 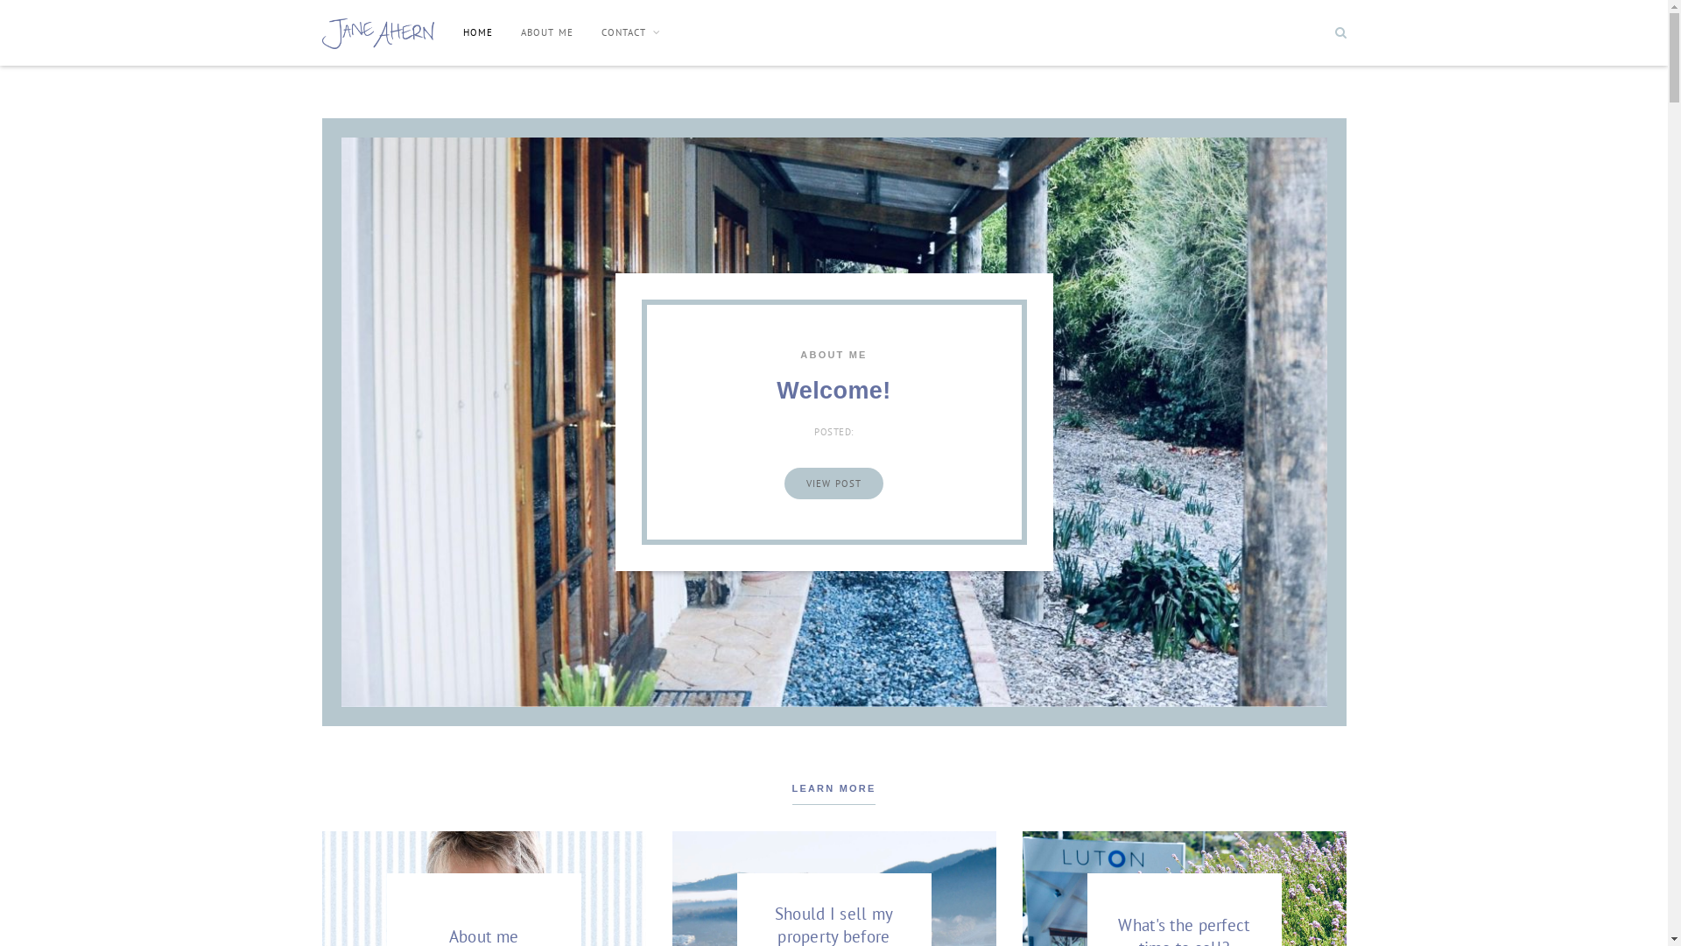 What do you see at coordinates (631, 32) in the screenshot?
I see `CONTACT` at bounding box center [631, 32].